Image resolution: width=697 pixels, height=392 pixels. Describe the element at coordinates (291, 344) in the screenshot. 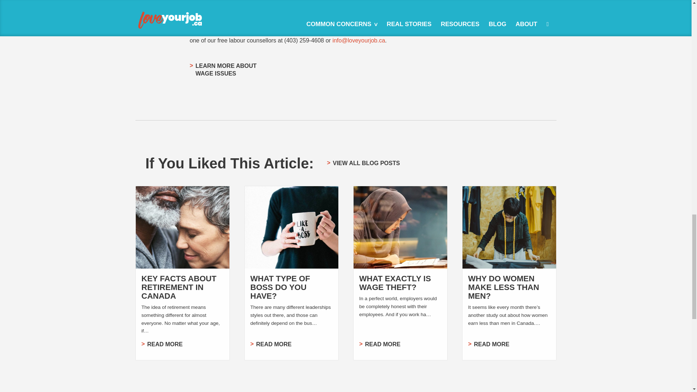

I see `KEY FACTS ABOUT RETIREMENT IN CANADA` at that location.